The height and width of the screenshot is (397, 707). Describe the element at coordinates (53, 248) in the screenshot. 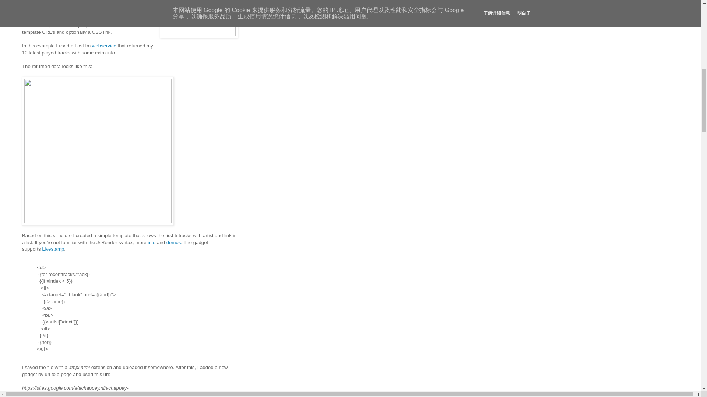

I see `Livestamp` at that location.